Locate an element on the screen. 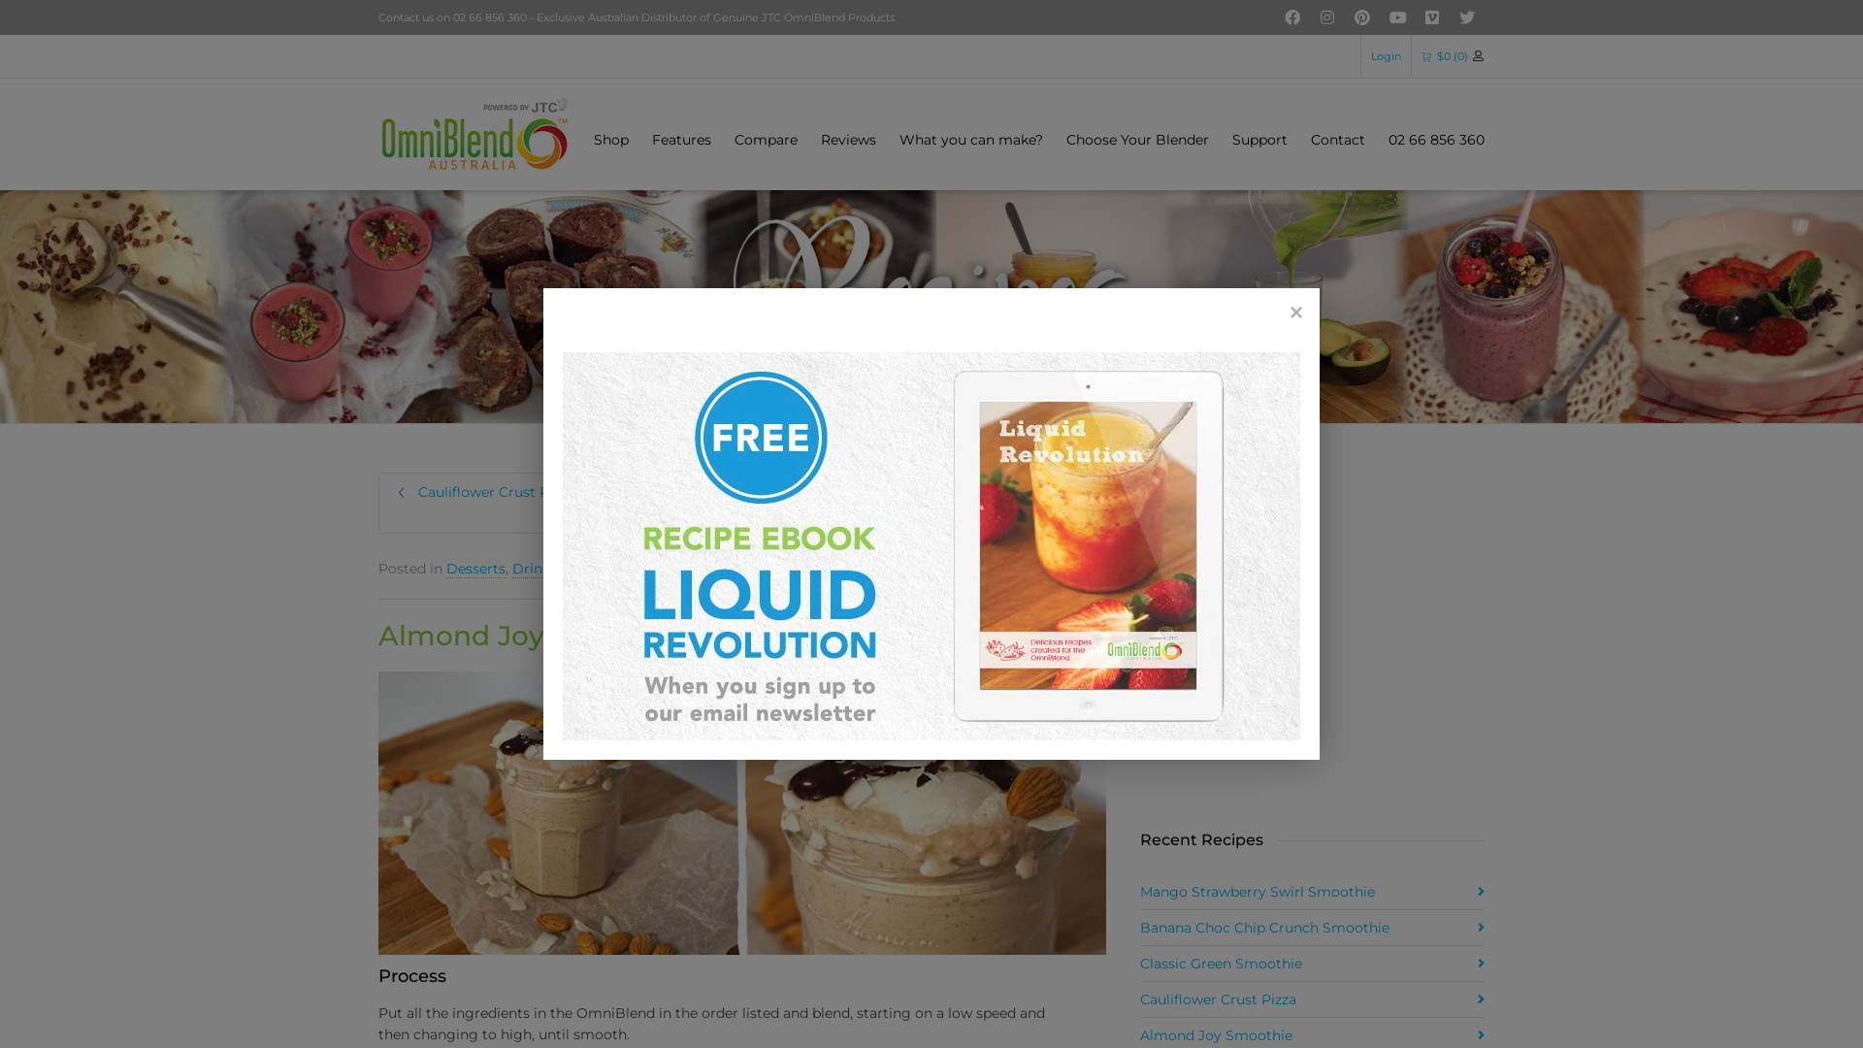 The image size is (1863, 1048). Drinks is located at coordinates (535, 569).